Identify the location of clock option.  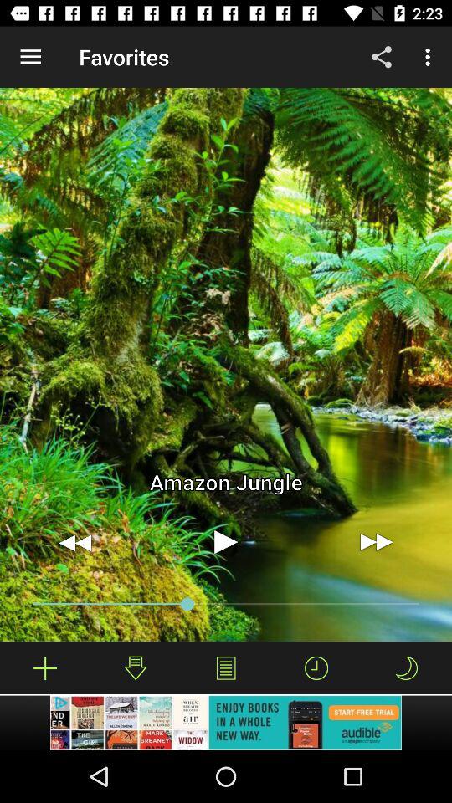
(316, 667).